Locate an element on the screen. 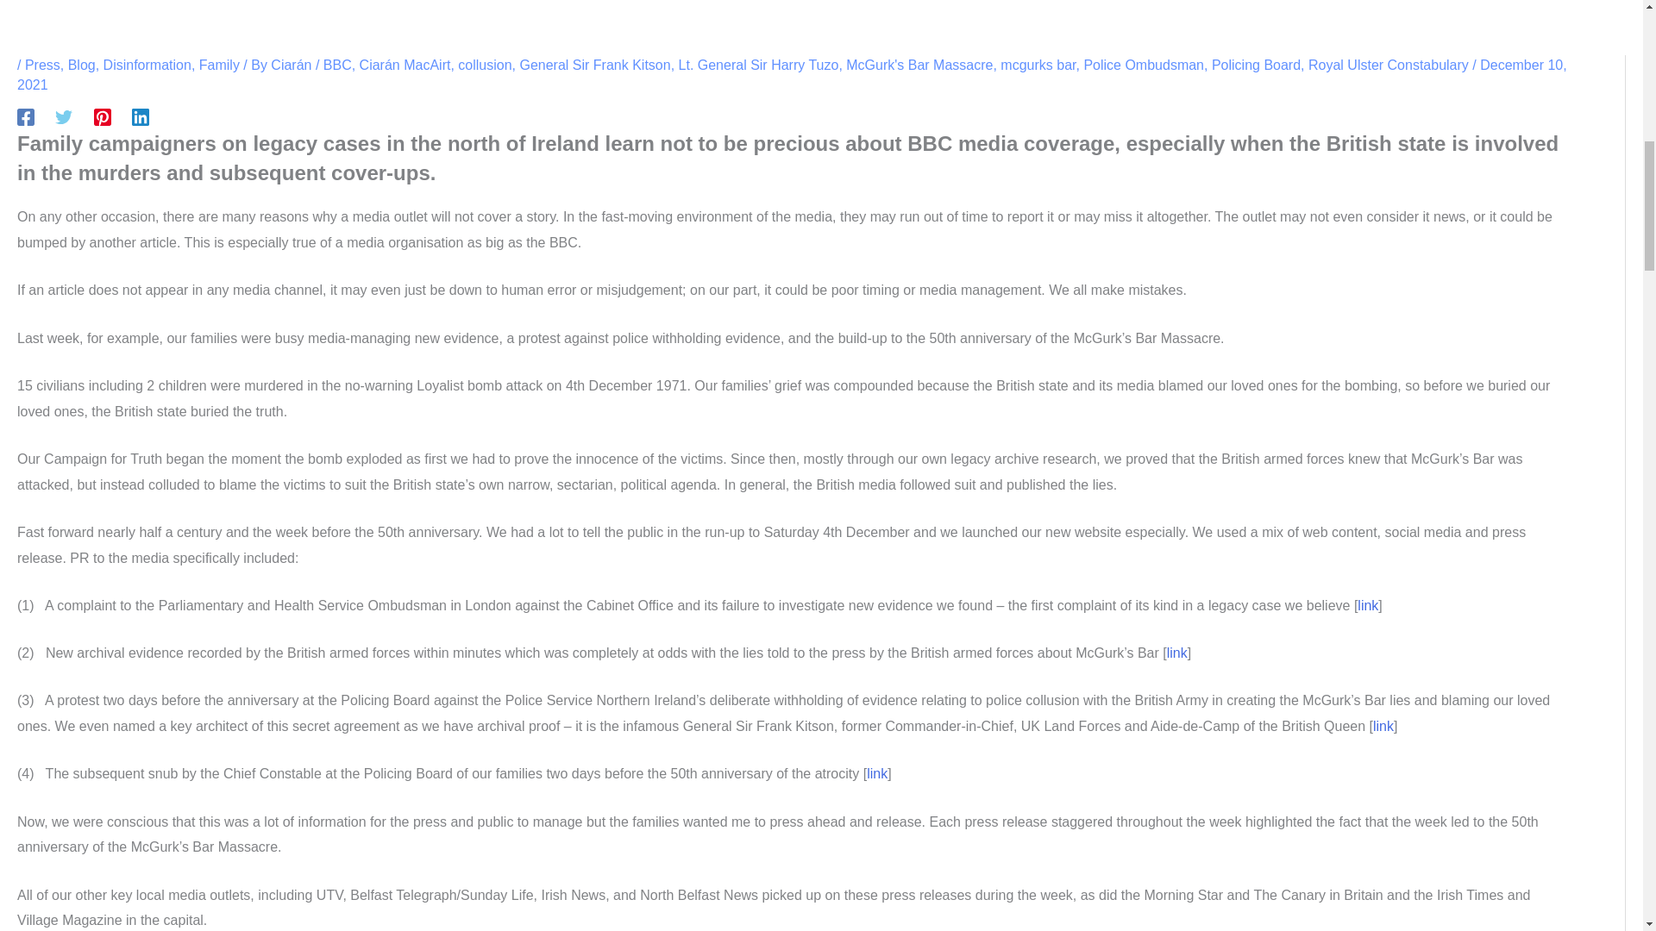 The height and width of the screenshot is (931, 1656). Royal Ulster Constabulary is located at coordinates (1389, 65).